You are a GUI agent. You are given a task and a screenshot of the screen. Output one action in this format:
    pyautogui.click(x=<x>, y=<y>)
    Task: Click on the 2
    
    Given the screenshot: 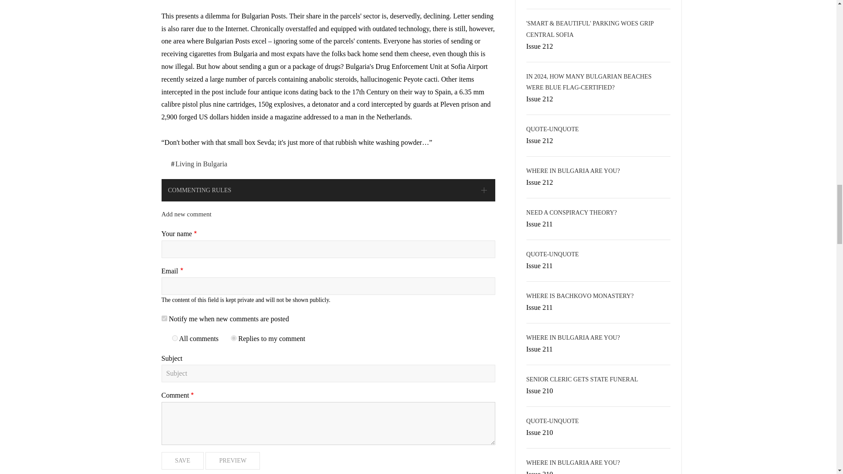 What is the action you would take?
    pyautogui.click(x=234, y=338)
    